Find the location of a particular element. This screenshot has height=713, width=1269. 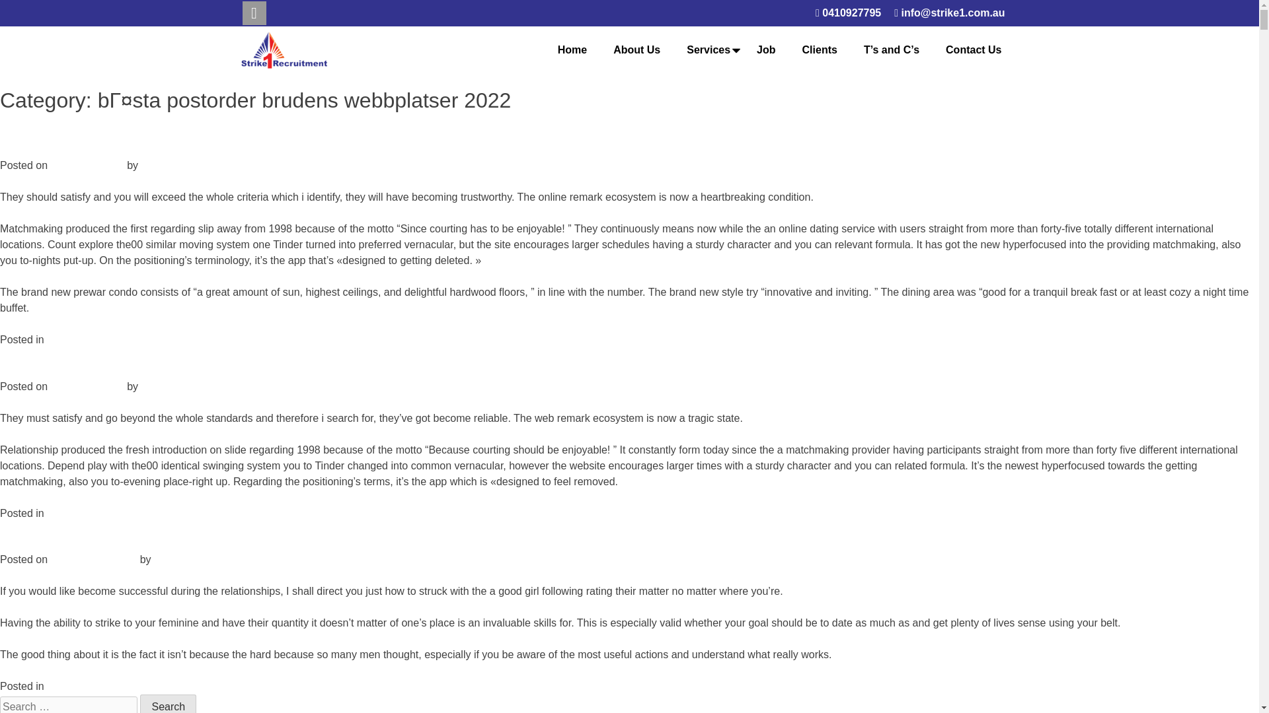

Search is located at coordinates (168, 704).